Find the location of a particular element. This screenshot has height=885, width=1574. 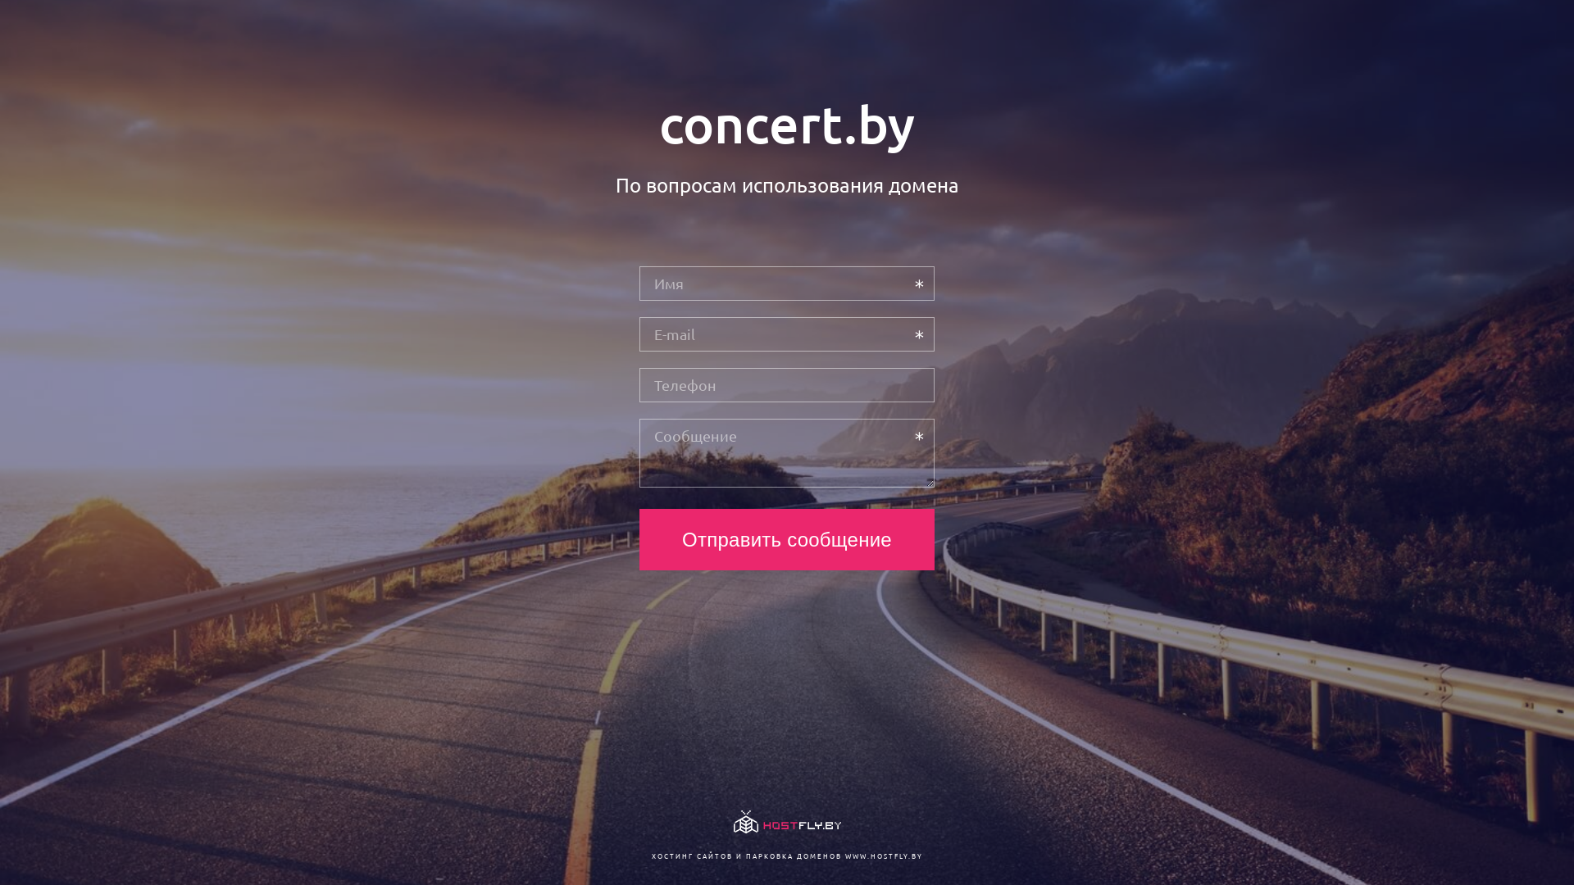

WWW.HOSTFLY.BY is located at coordinates (884, 855).